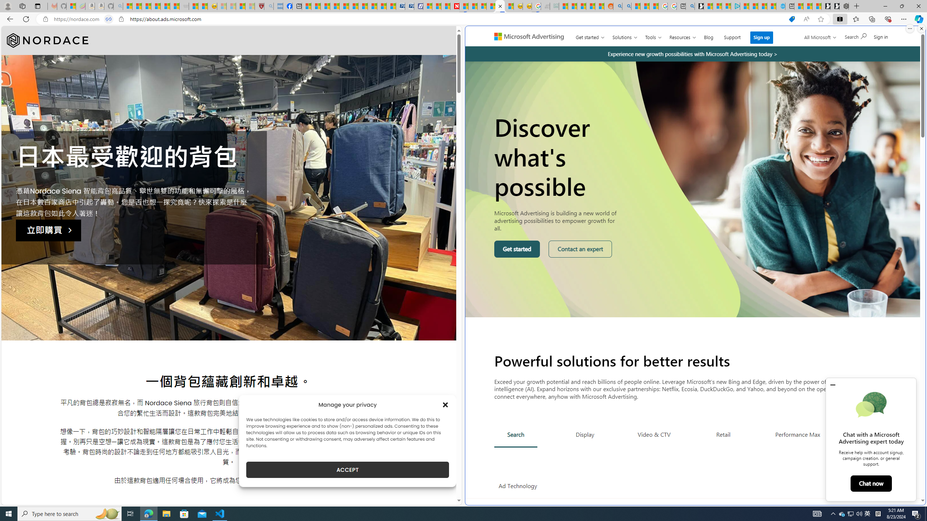  What do you see at coordinates (904, 19) in the screenshot?
I see `Settings and more (Alt+F)` at bounding box center [904, 19].